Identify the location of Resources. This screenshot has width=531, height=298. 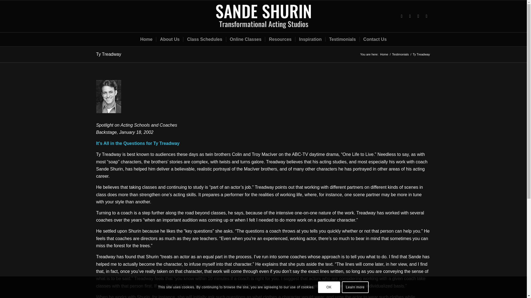
(280, 39).